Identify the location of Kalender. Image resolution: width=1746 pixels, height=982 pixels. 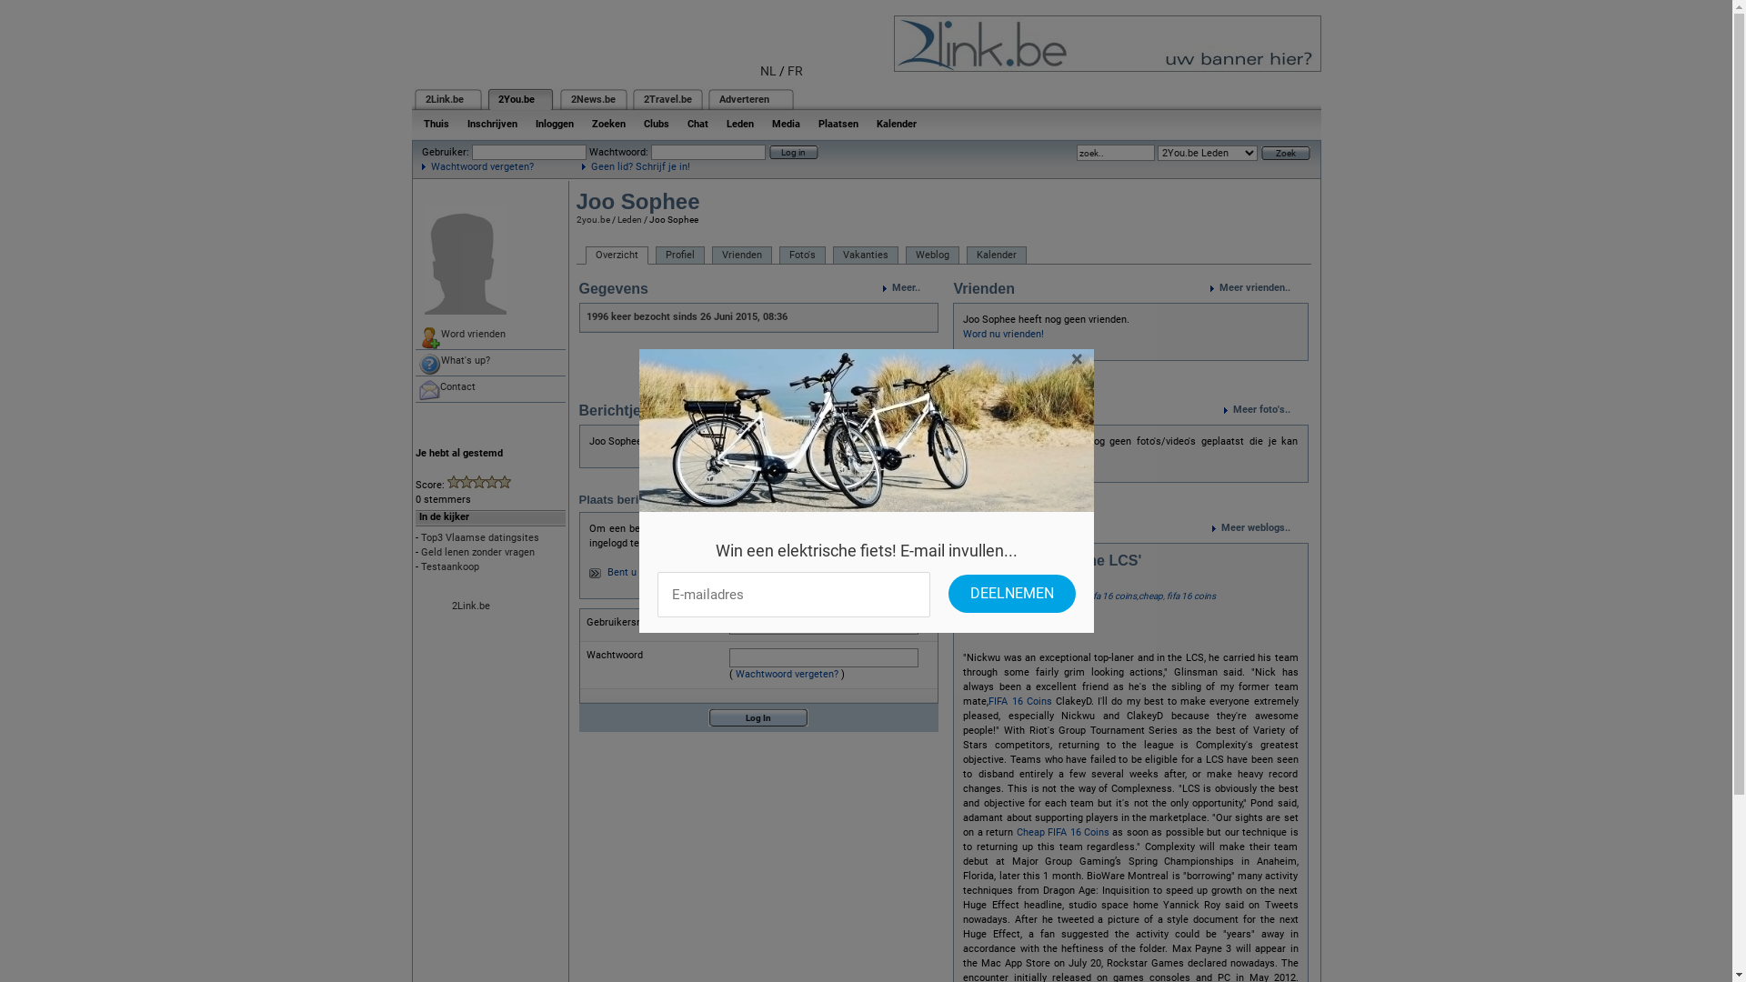
(996, 256).